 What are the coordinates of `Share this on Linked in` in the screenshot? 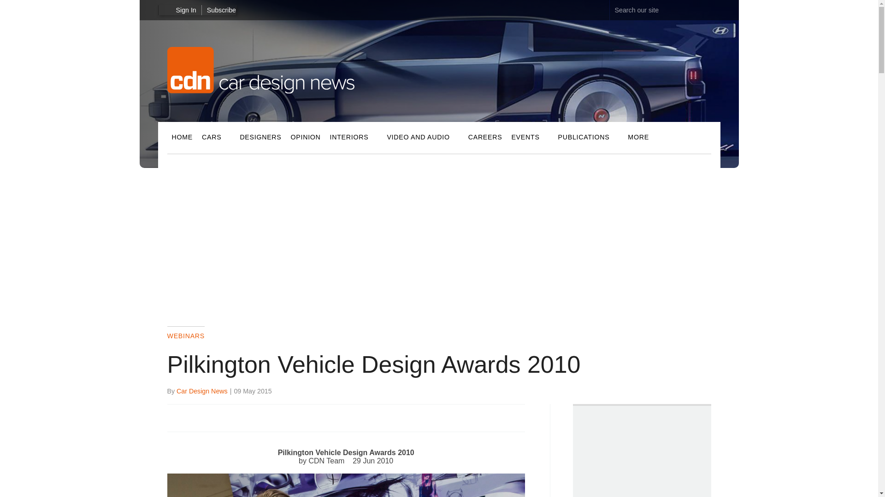 It's located at (214, 417).